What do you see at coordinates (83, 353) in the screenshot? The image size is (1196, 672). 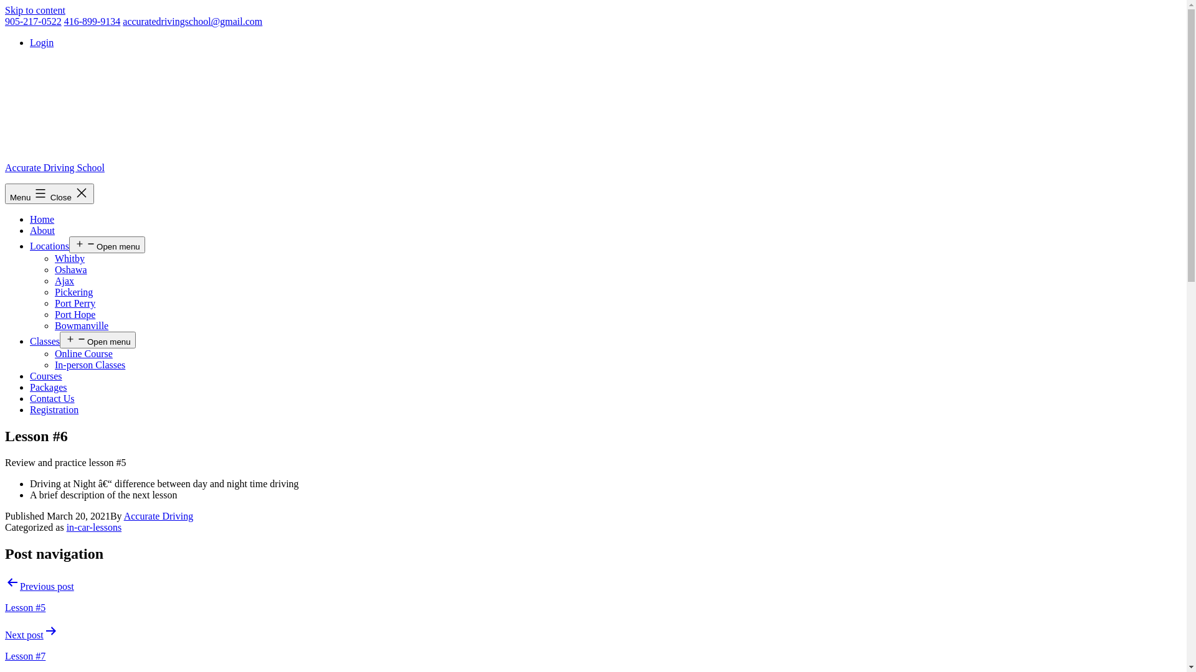 I see `Online Course` at bounding box center [83, 353].